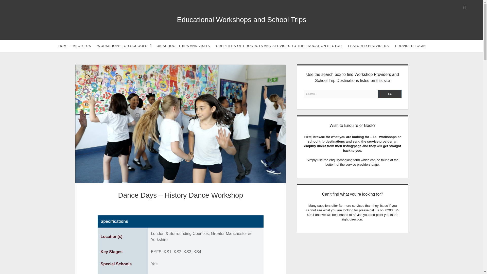 This screenshot has width=487, height=274. I want to click on Educational Workshops and School Trips, so click(241, 19).